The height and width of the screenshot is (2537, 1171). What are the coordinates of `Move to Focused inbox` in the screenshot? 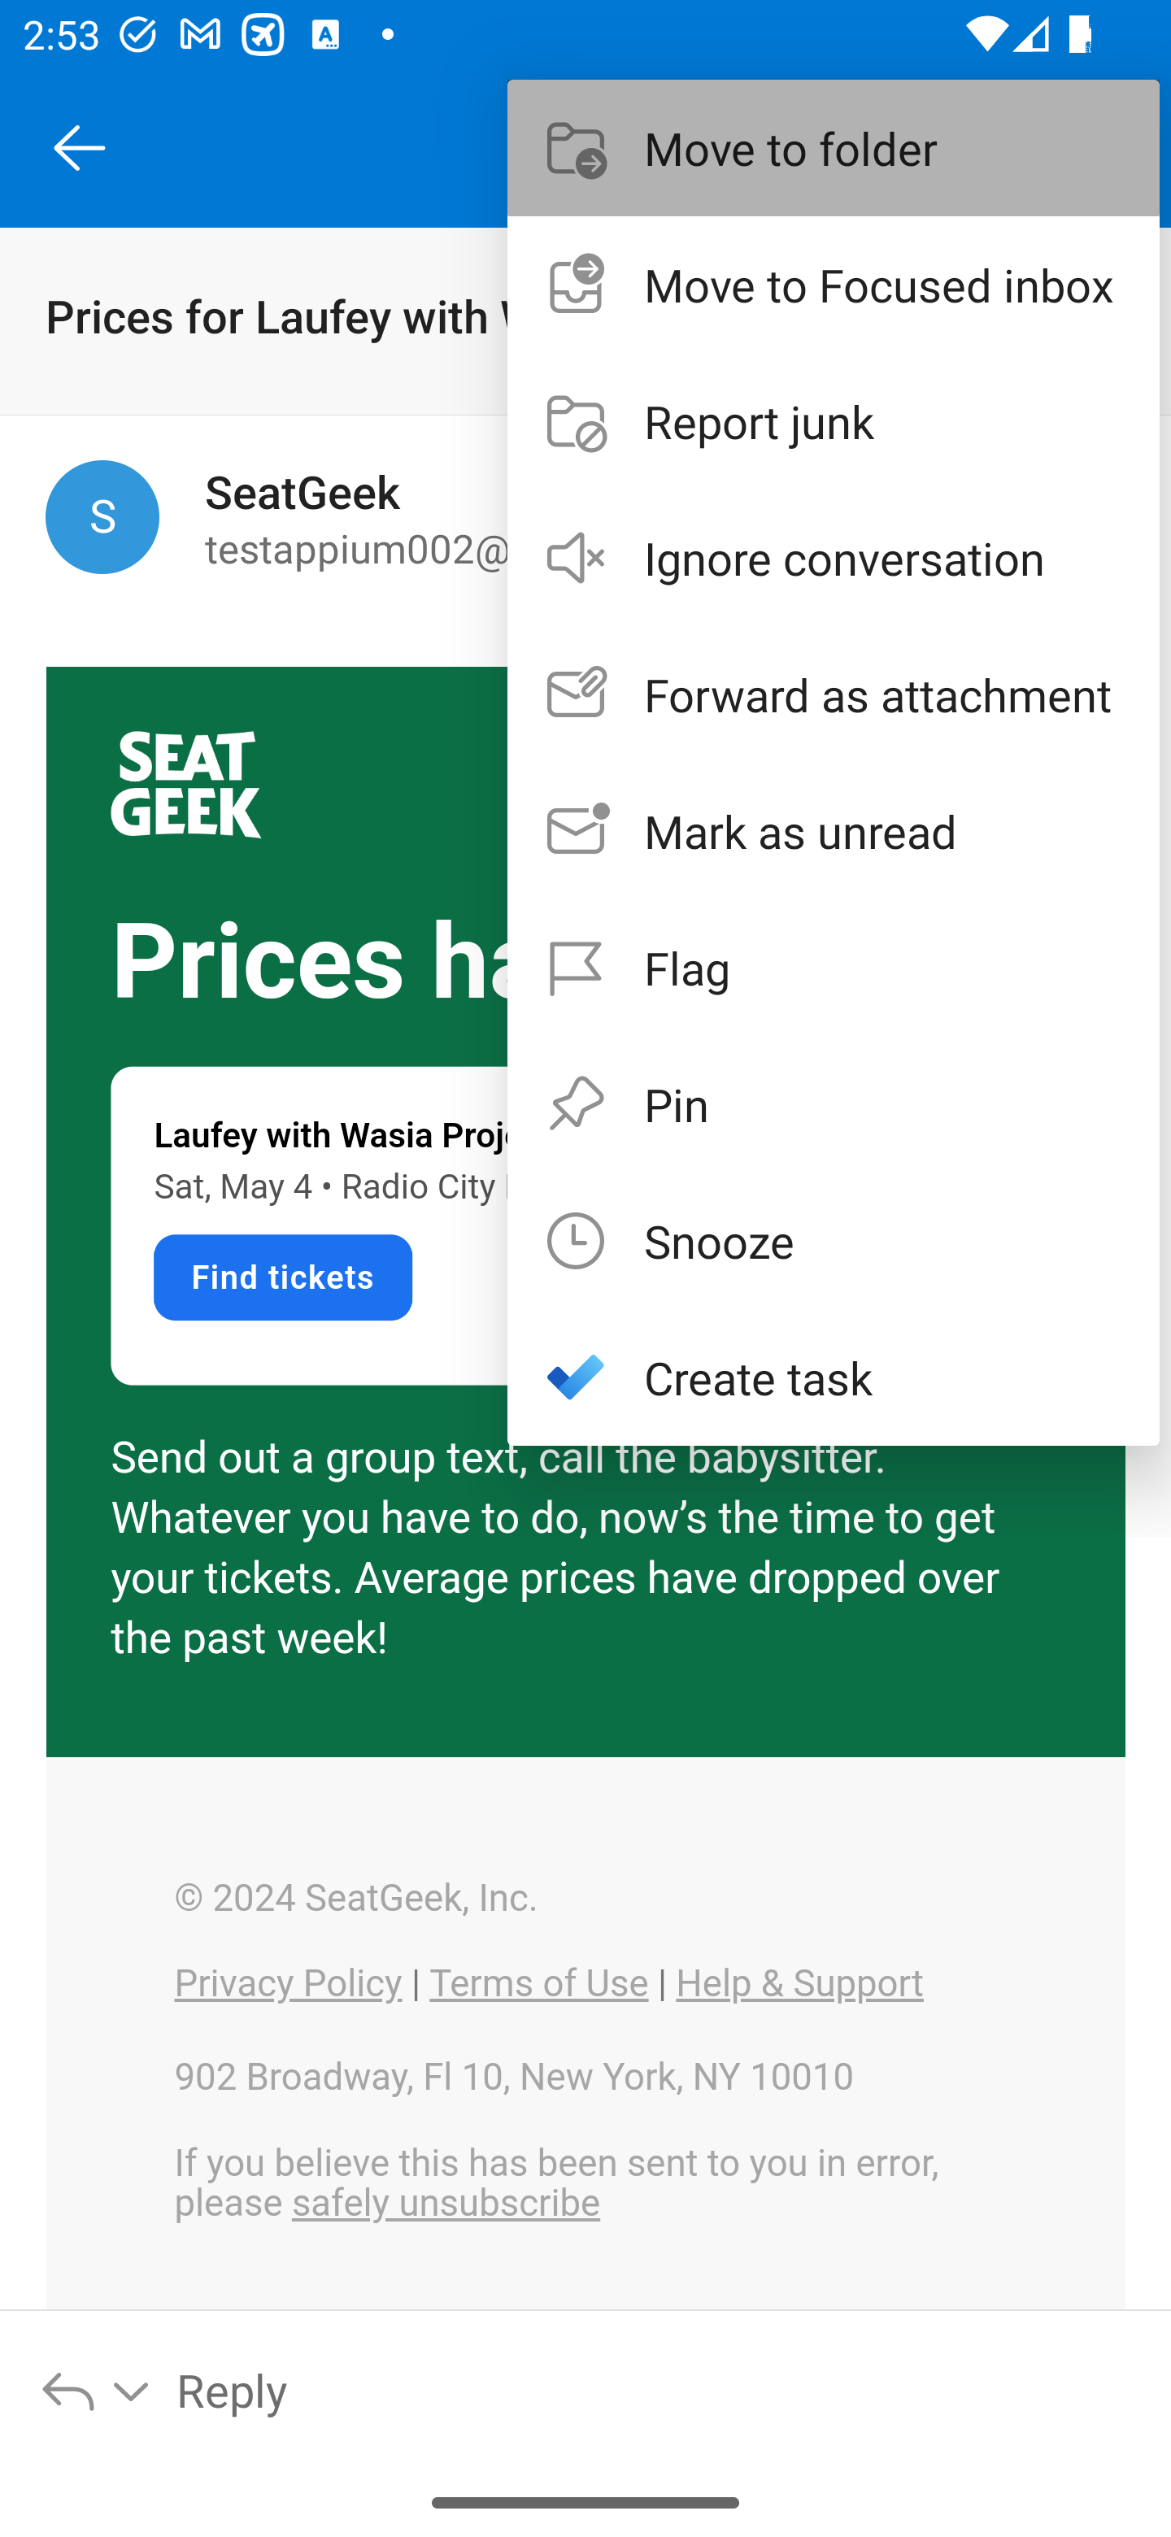 It's located at (833, 284).